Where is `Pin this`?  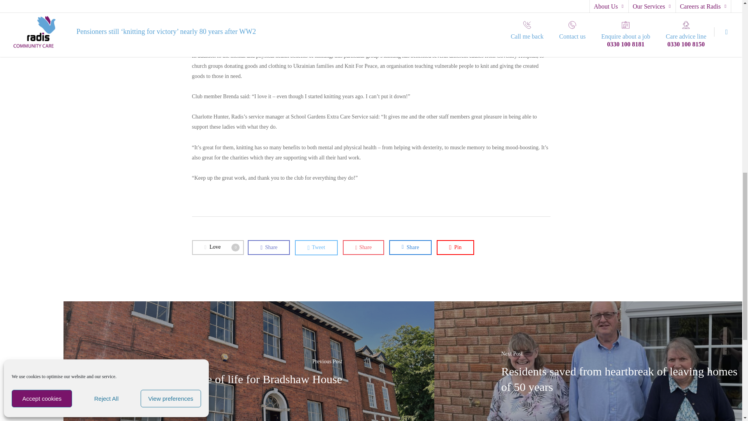 Pin this is located at coordinates (455, 247).